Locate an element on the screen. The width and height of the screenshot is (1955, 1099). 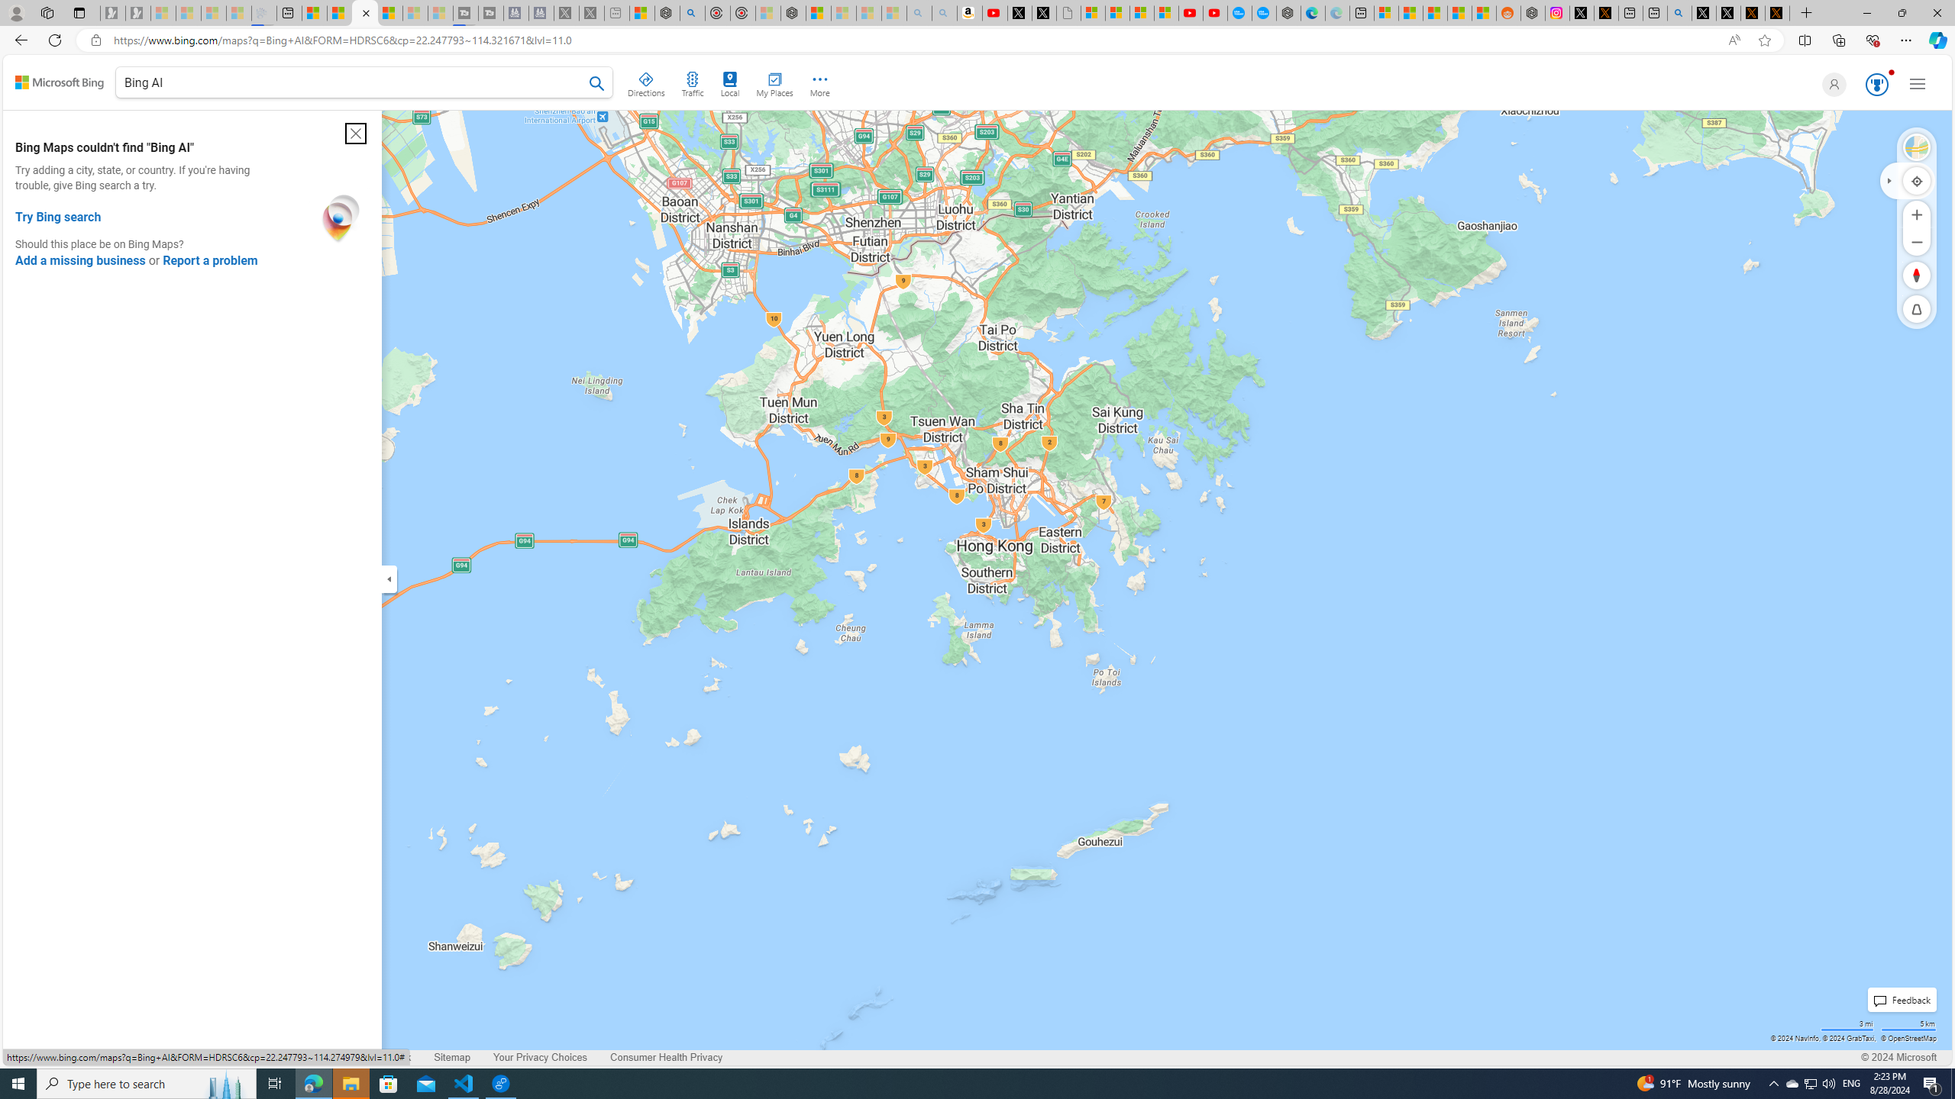
X Privacy Policy is located at coordinates (1778, 13).